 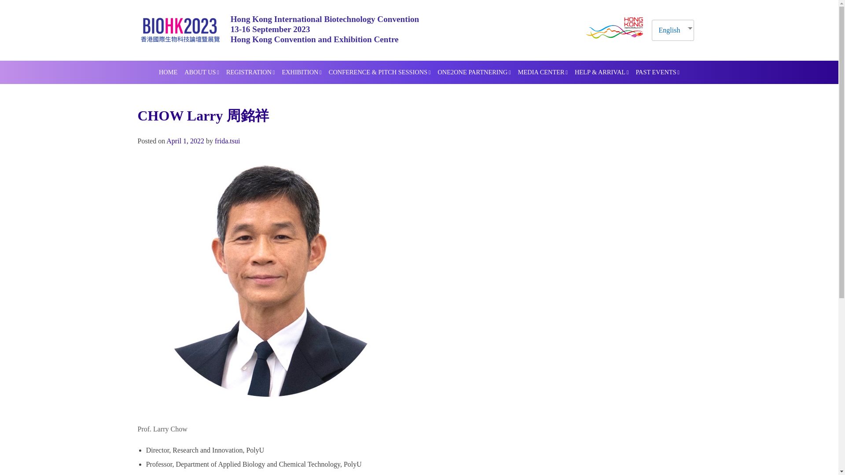 What do you see at coordinates (301, 73) in the screenshot?
I see `EXHIBITION` at bounding box center [301, 73].